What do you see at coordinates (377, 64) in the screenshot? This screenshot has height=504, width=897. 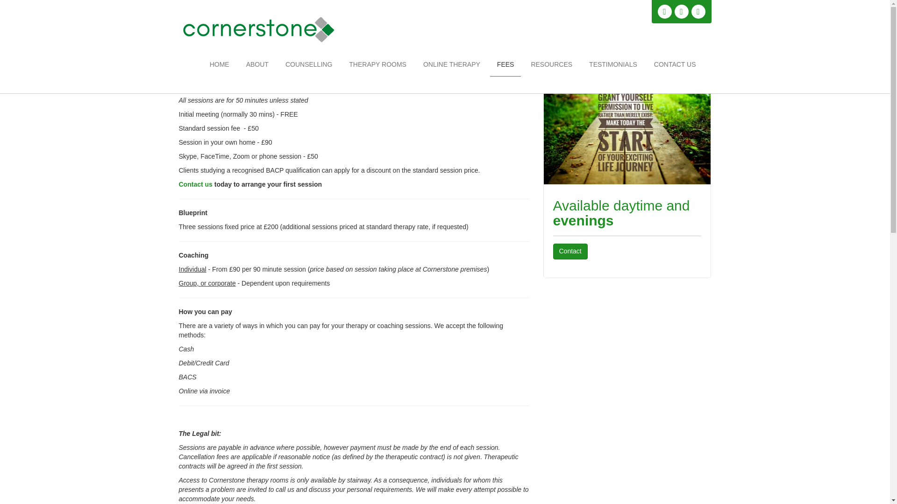 I see `THERAPY ROOMS` at bounding box center [377, 64].